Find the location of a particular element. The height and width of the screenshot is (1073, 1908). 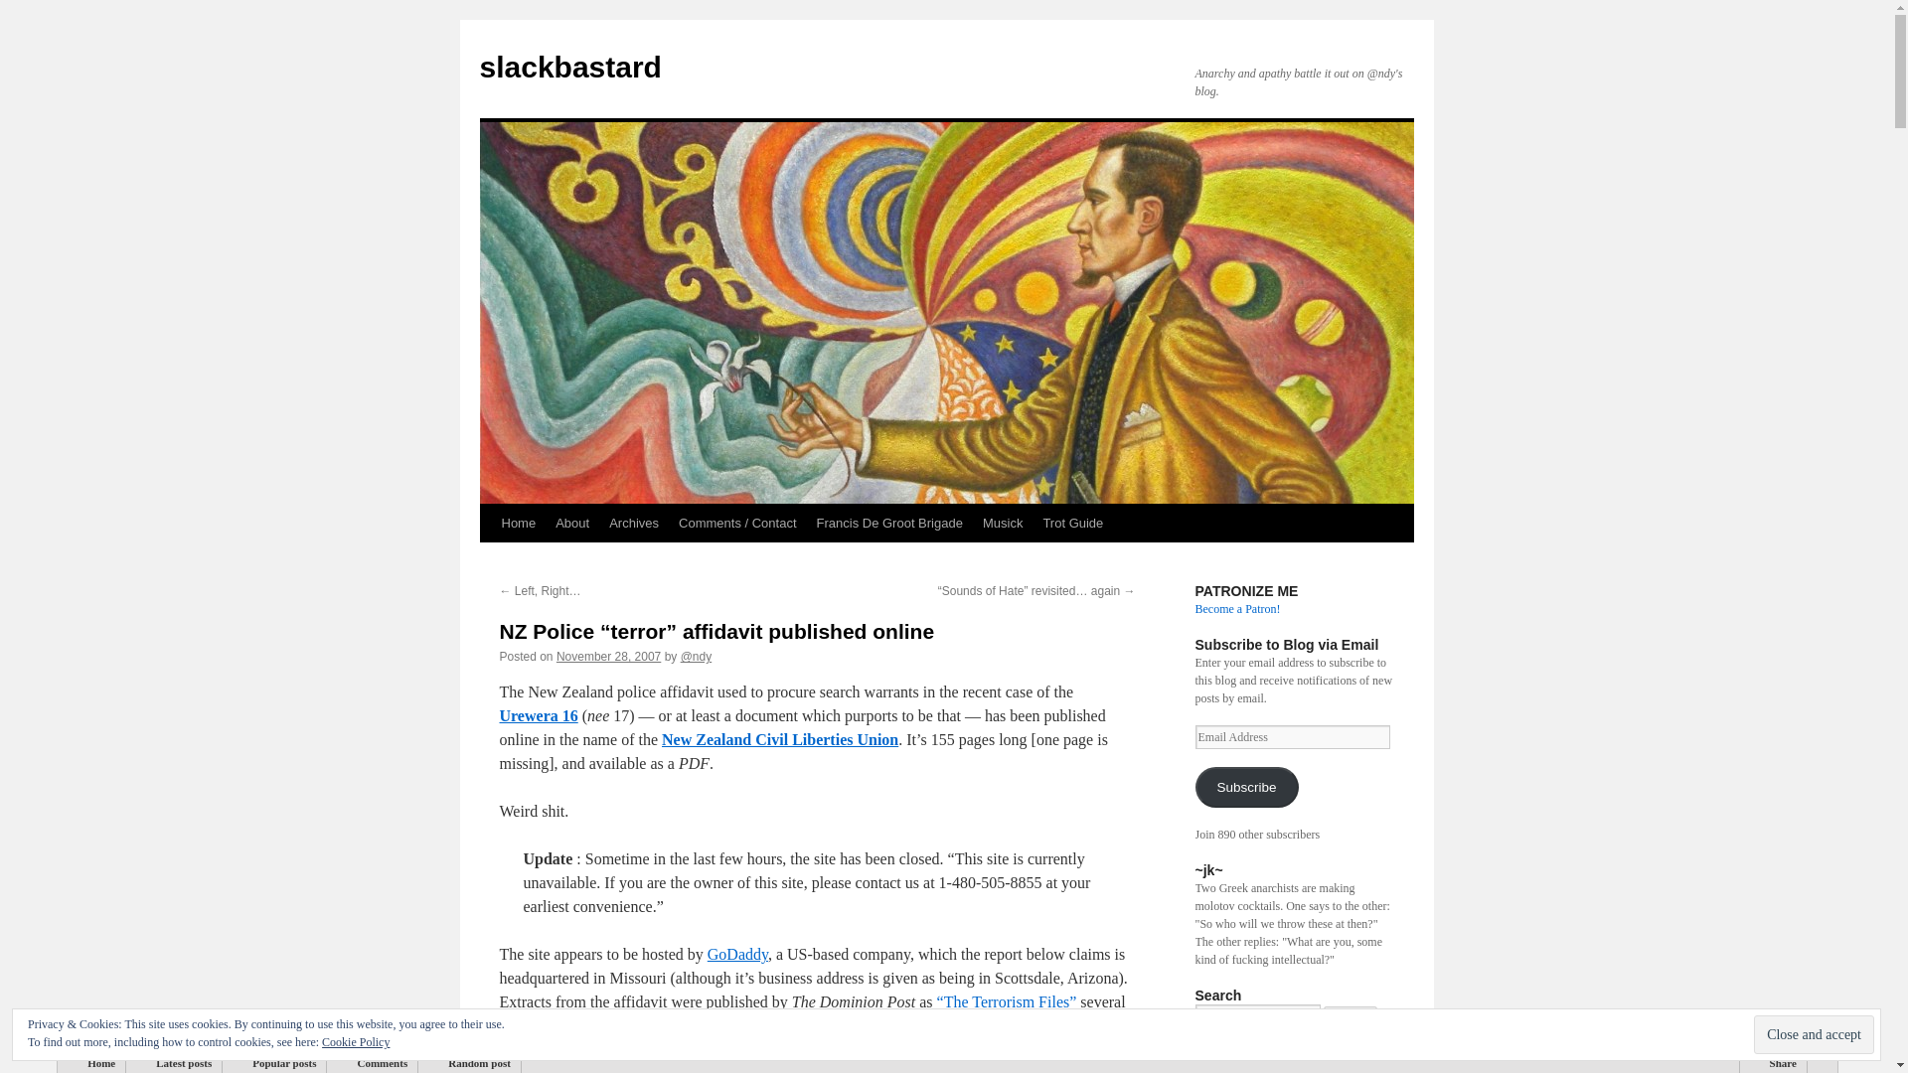

Trot Guide is located at coordinates (1071, 523).